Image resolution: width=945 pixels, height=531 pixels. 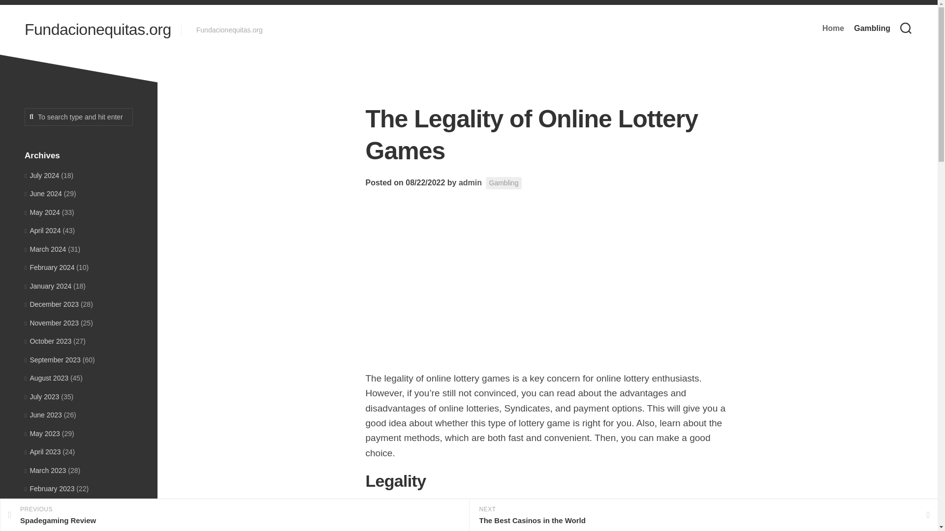 I want to click on Gambling, so click(x=872, y=29).